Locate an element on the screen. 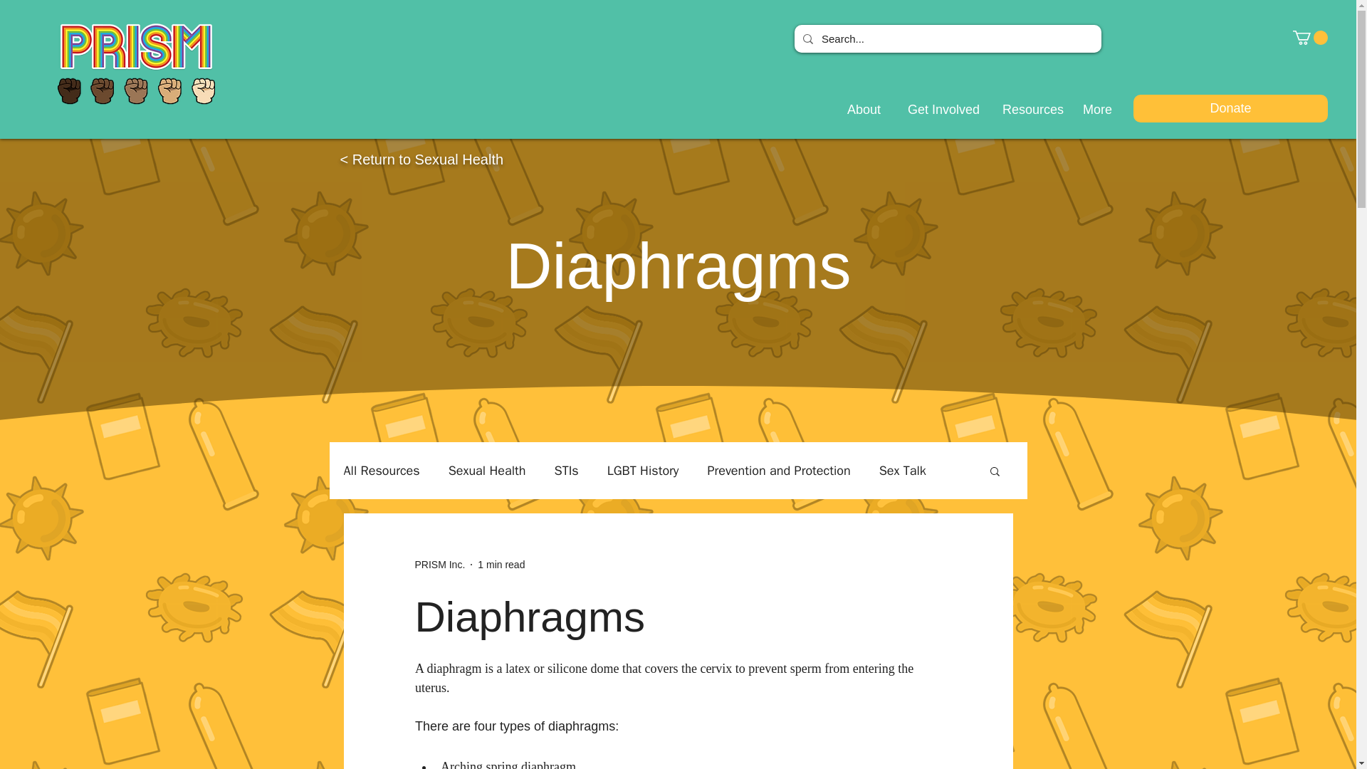  1 min read is located at coordinates (501, 564).